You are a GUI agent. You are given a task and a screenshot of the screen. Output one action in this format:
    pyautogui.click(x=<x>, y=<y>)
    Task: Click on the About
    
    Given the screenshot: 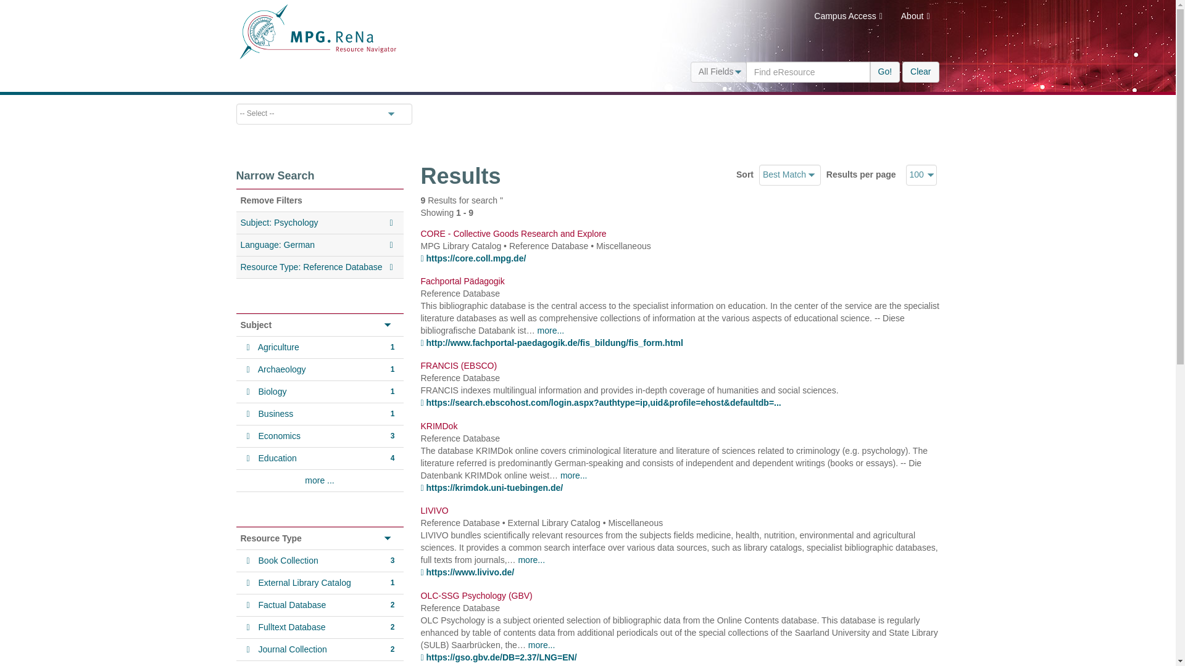 What is the action you would take?
    pyautogui.click(x=916, y=16)
    